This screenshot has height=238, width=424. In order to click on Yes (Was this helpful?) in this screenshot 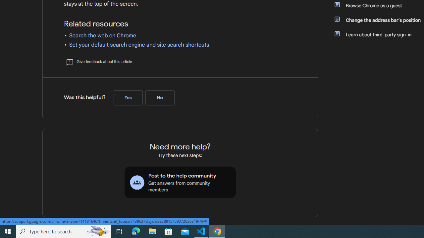, I will do `click(128, 98)`.